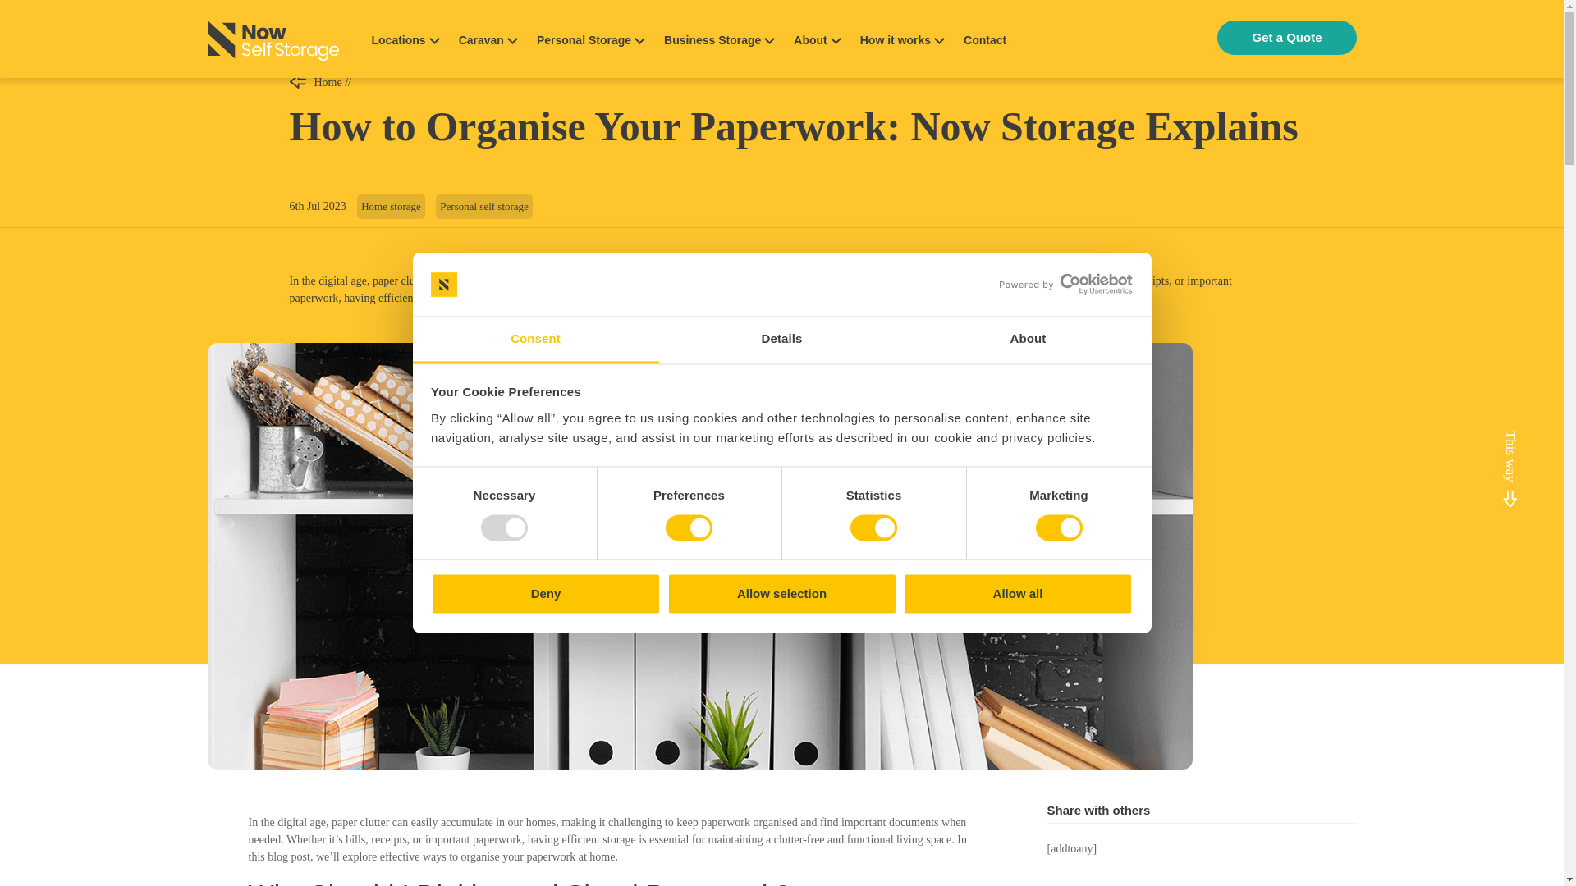  Describe the element at coordinates (1028, 340) in the screenshot. I see `About` at that location.